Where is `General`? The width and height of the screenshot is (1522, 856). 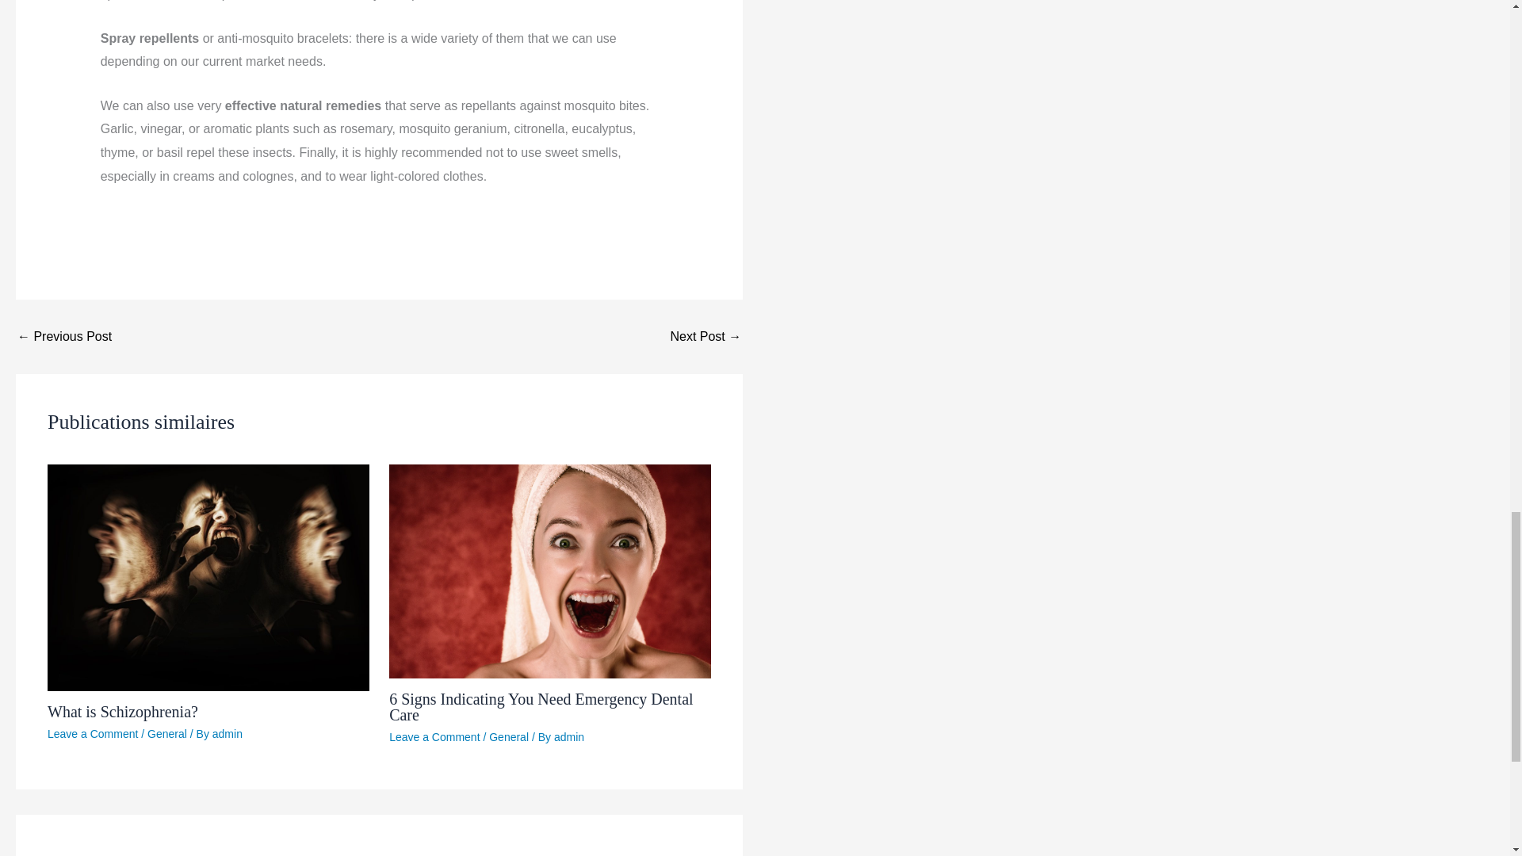
General is located at coordinates (508, 737).